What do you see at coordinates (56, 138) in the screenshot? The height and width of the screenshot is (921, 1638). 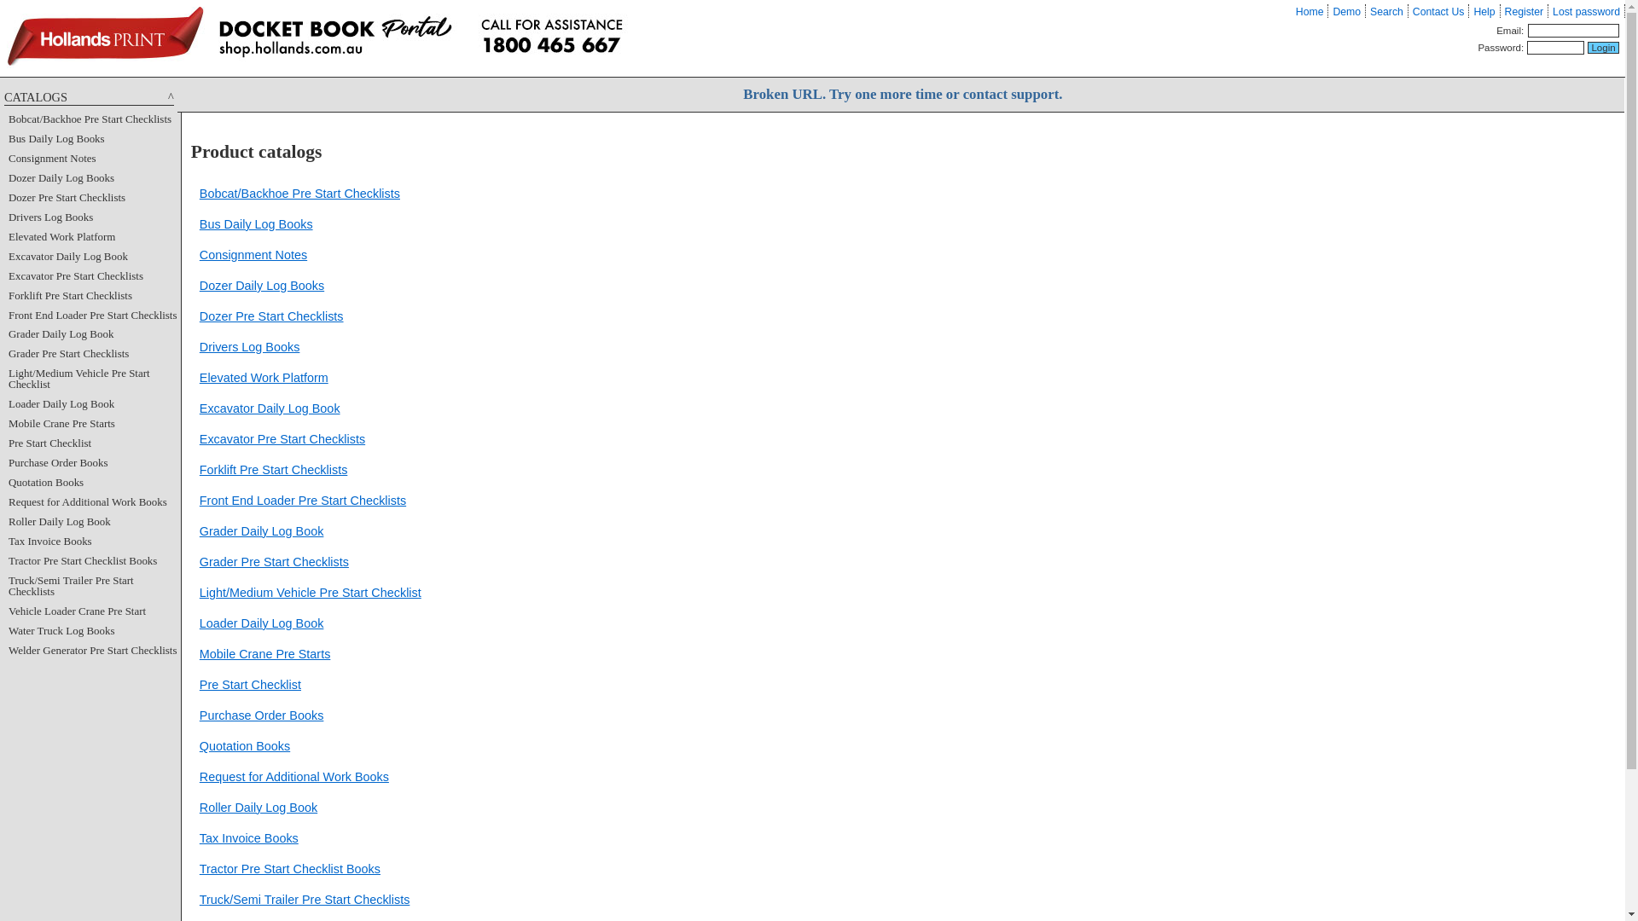 I see `Bus Daily Log Books` at bounding box center [56, 138].